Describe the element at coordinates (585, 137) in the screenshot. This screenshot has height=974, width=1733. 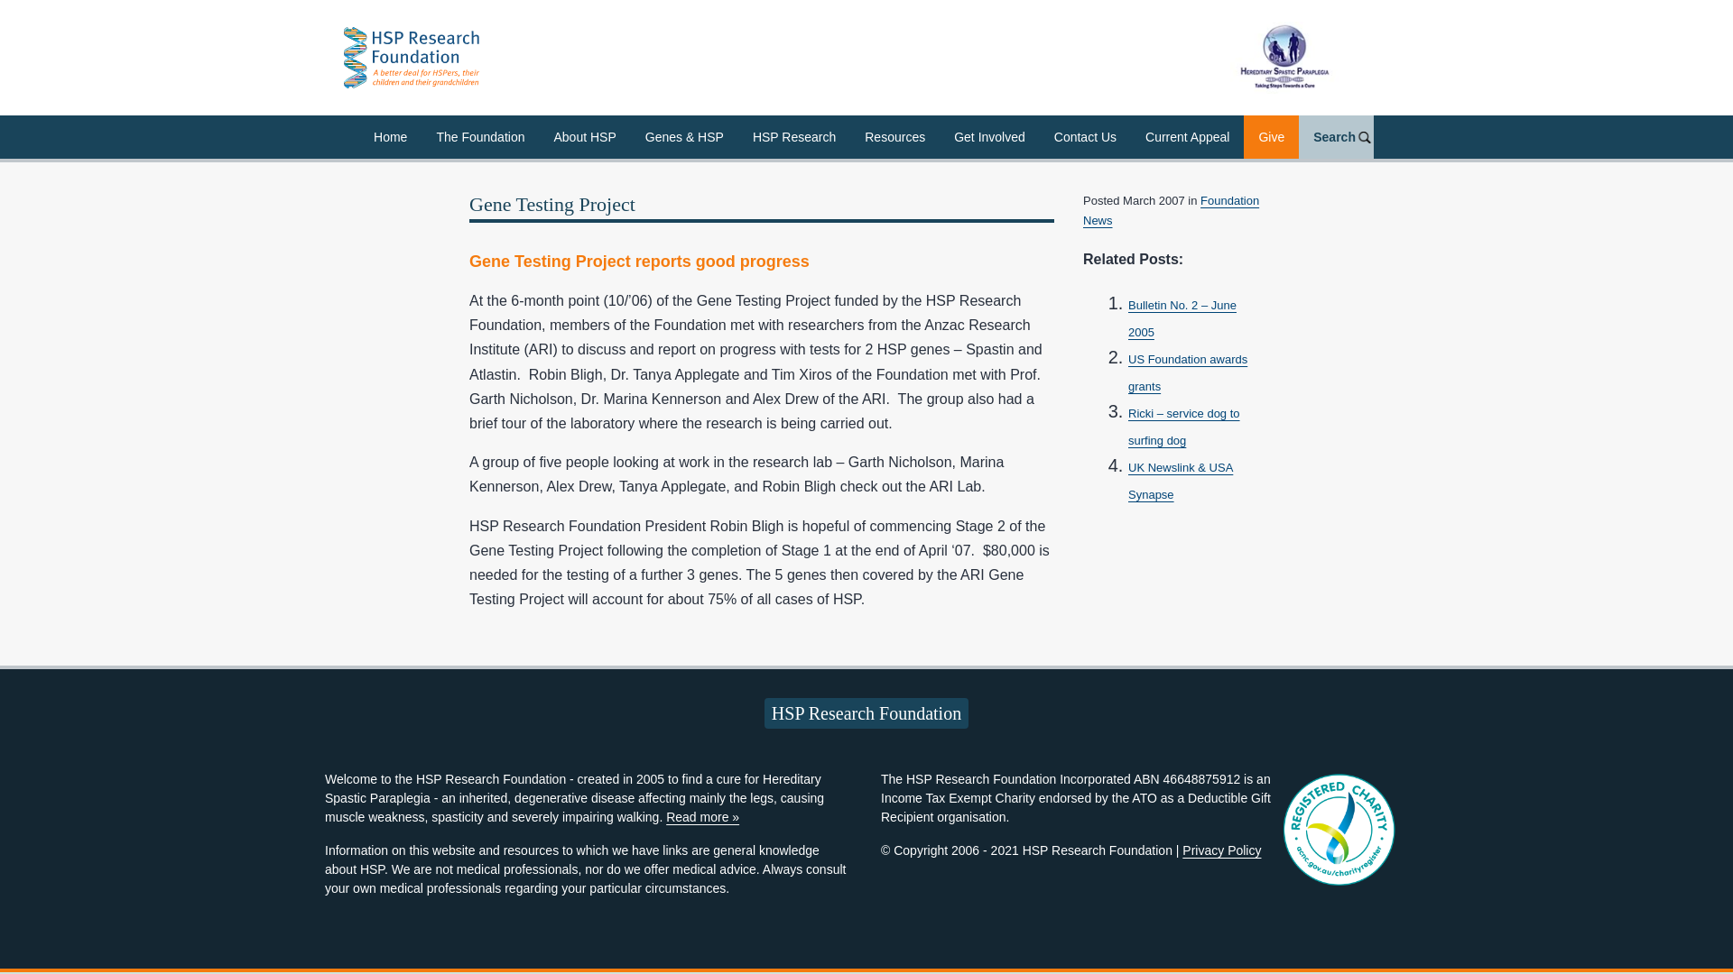
I see `About HSP` at that location.